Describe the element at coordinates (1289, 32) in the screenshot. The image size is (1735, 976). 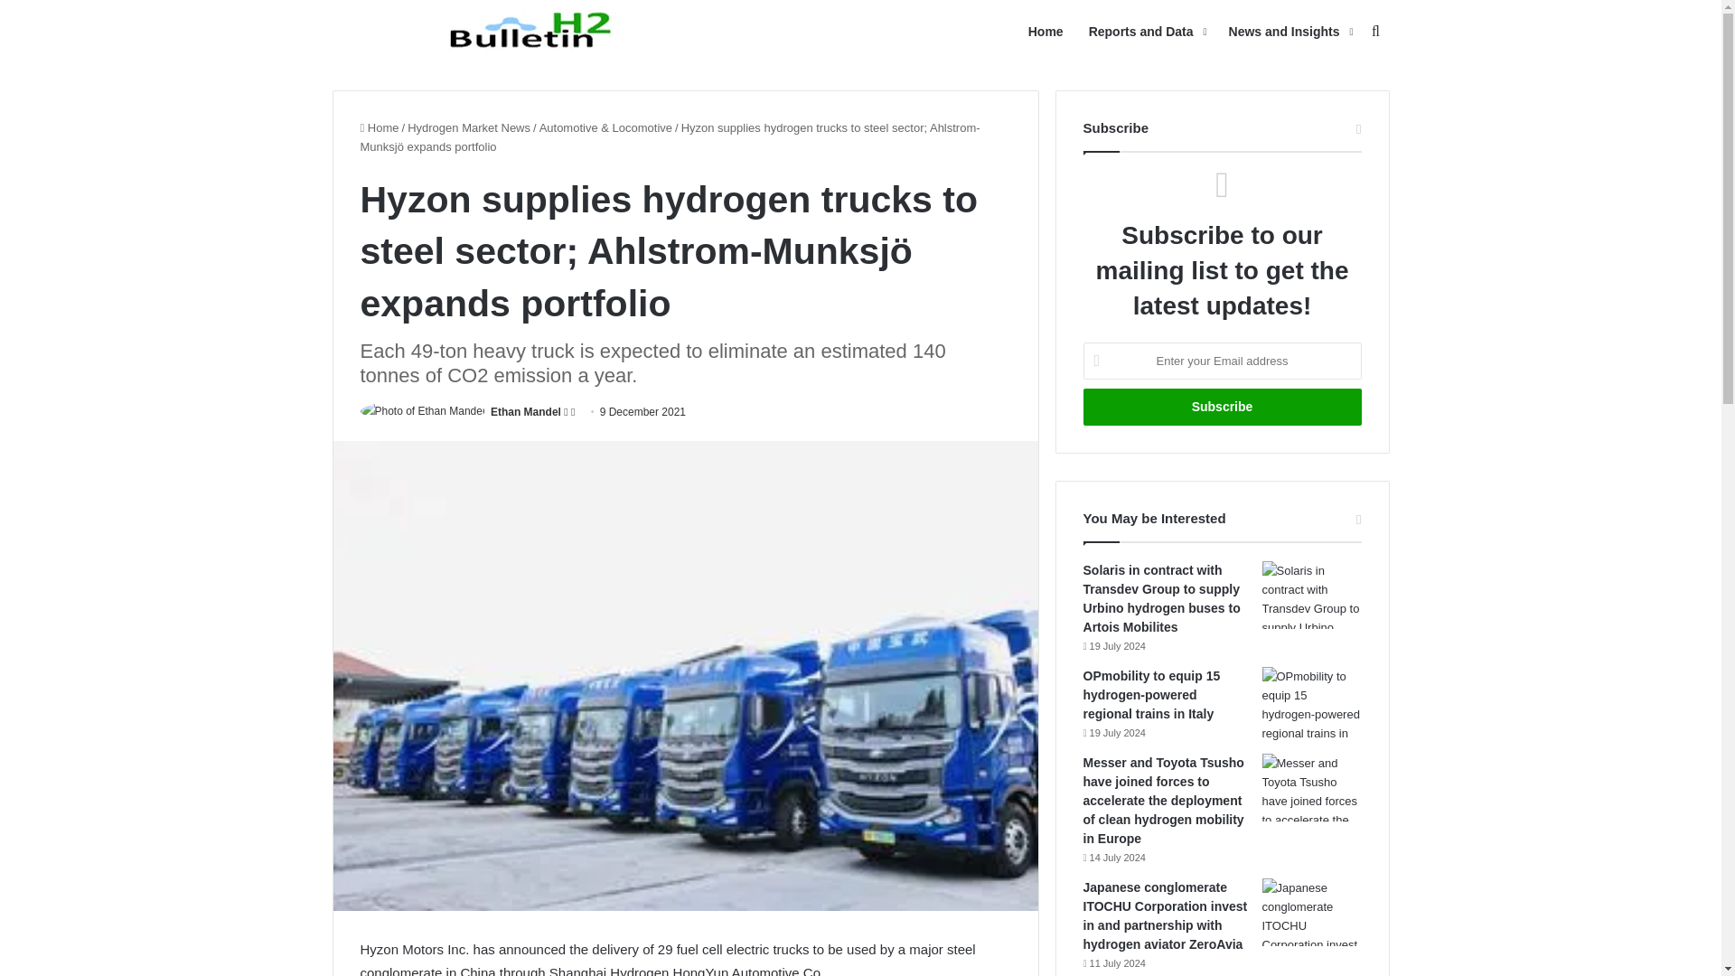
I see `News and Insights` at that location.